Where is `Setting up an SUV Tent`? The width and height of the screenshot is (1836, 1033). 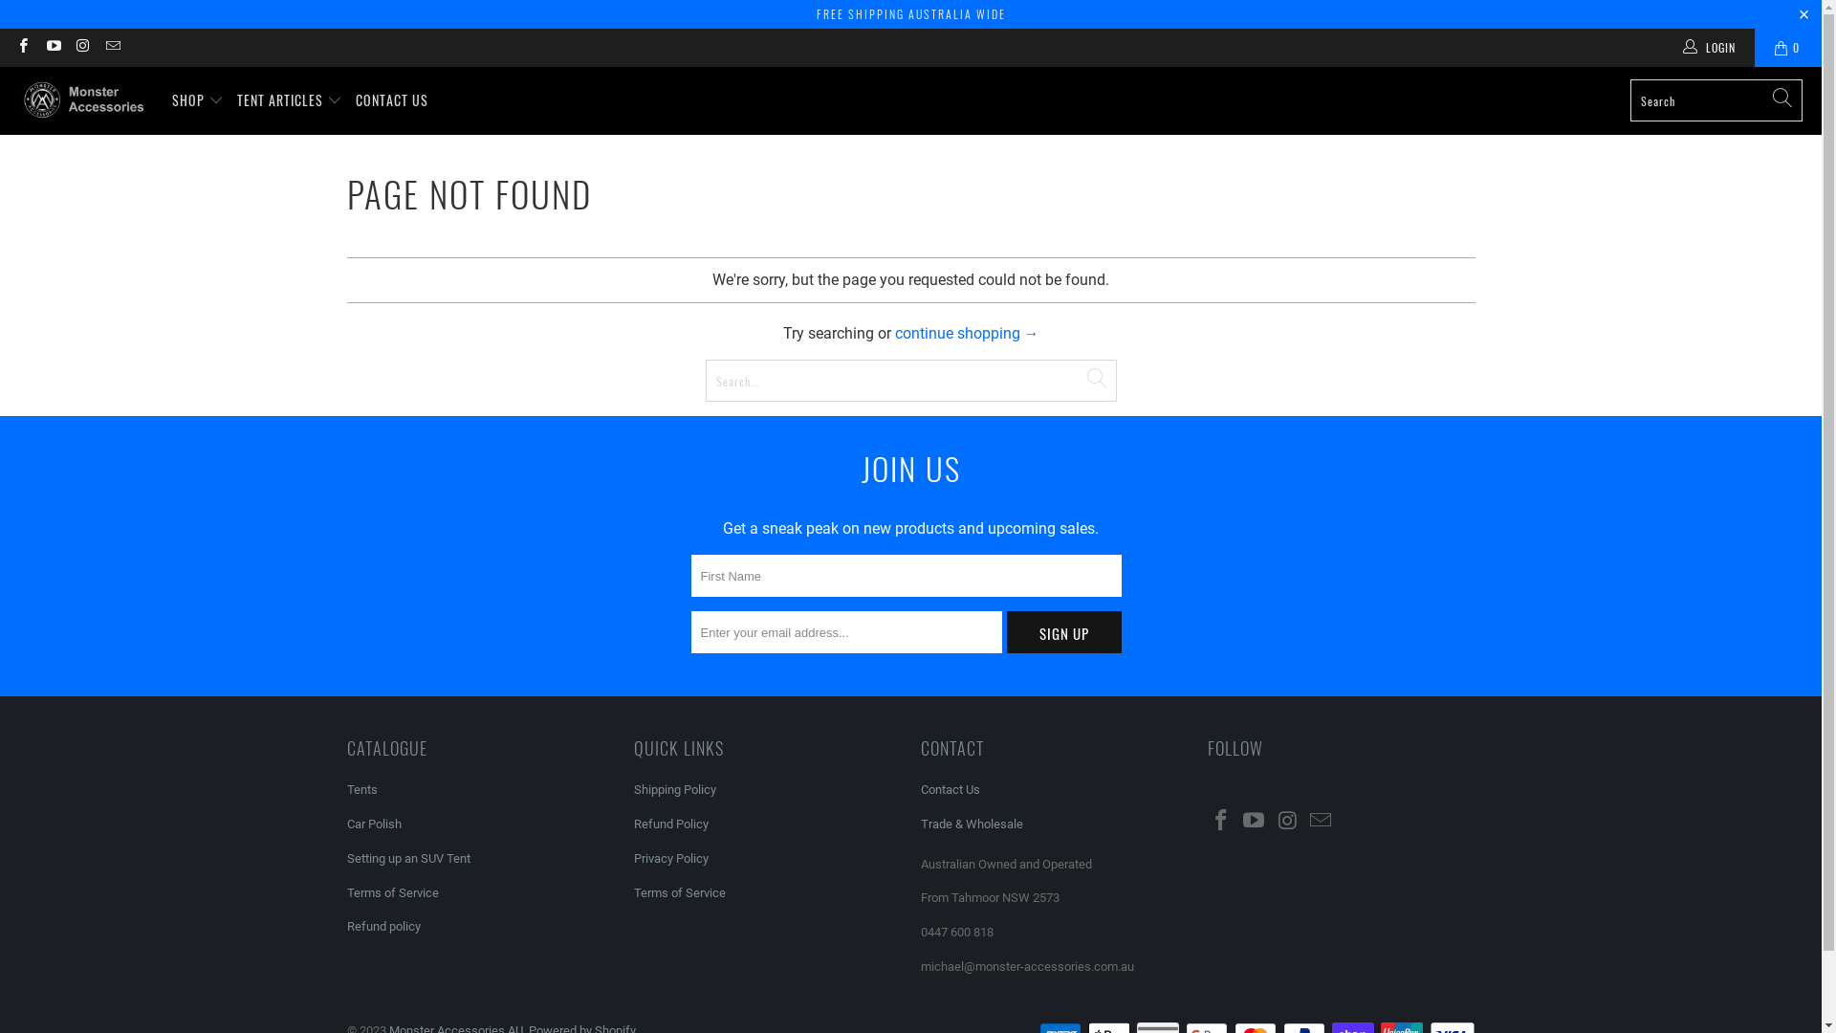
Setting up an SUV Tent is located at coordinates (407, 858).